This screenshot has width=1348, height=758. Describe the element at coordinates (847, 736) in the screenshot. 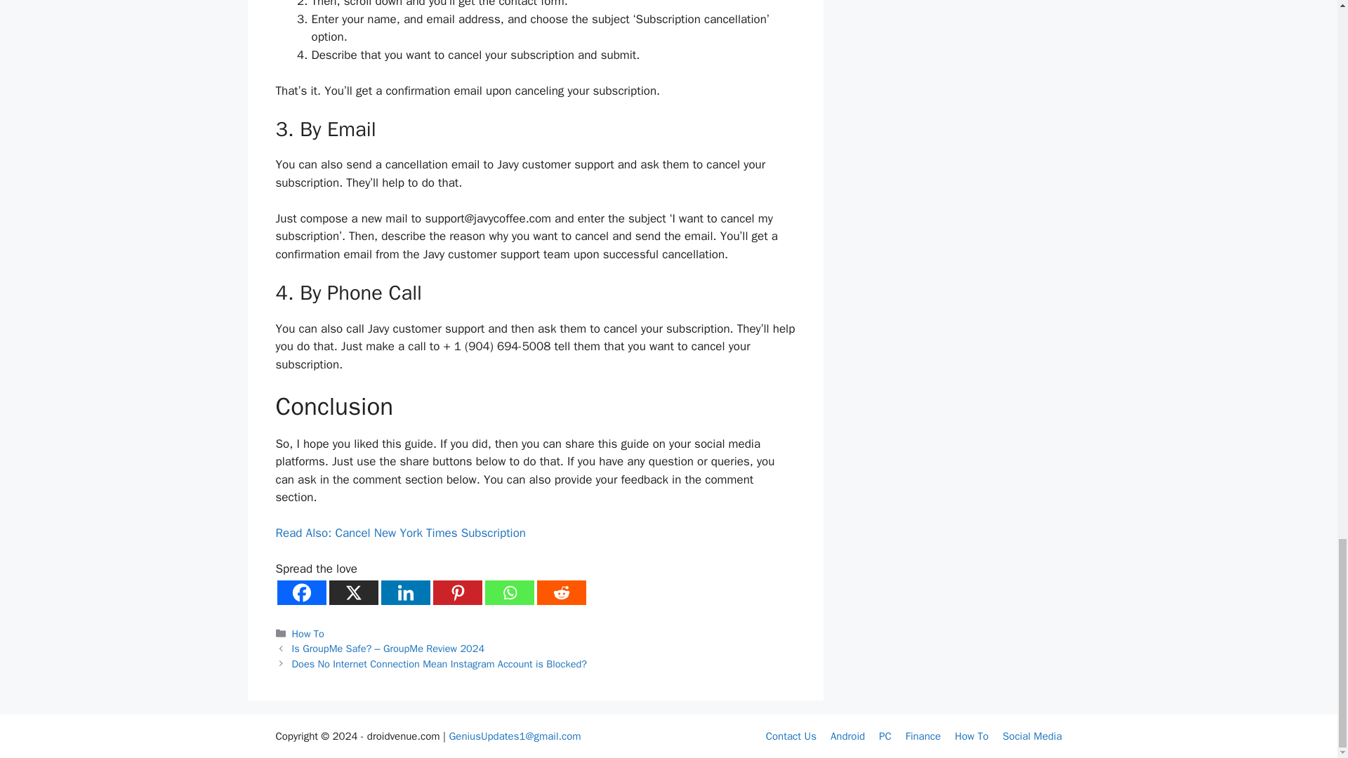

I see `Android` at that location.